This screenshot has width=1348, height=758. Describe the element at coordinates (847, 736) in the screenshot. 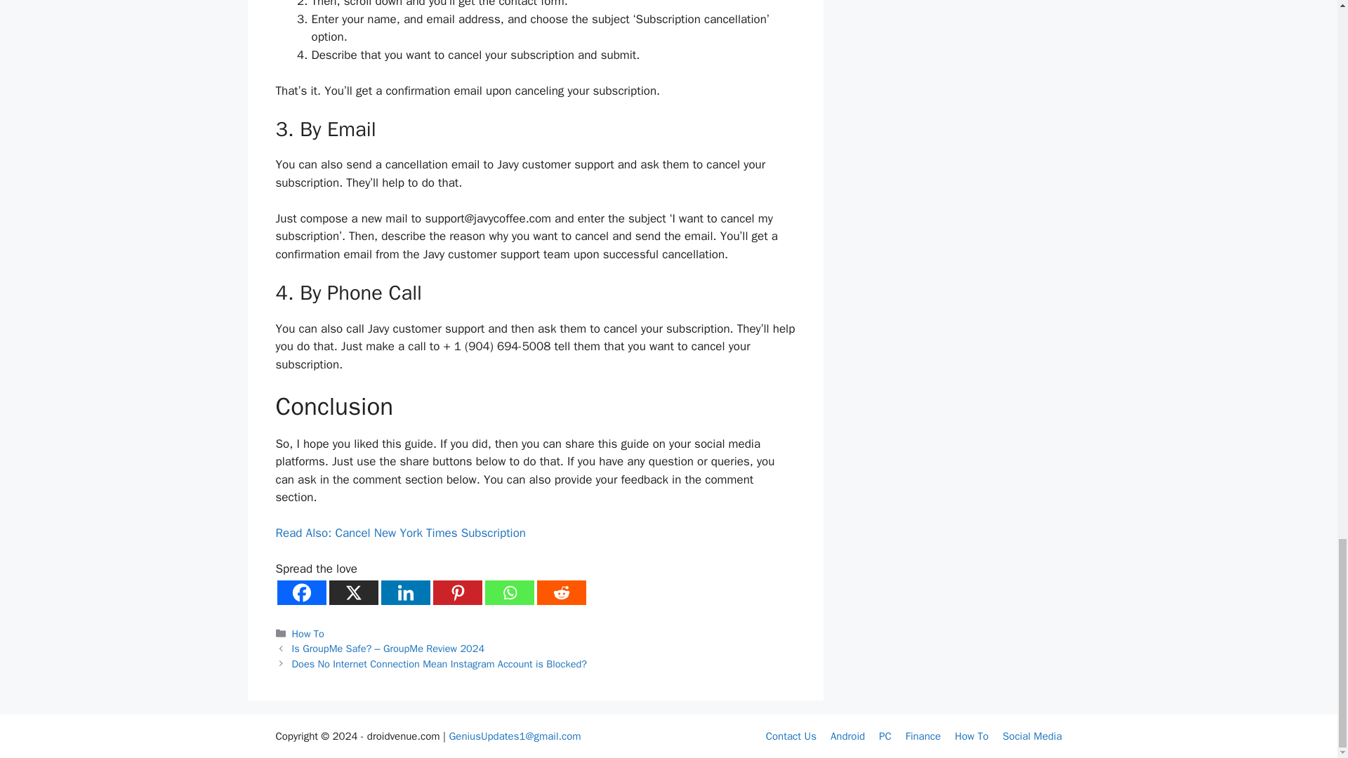

I see `Android` at that location.